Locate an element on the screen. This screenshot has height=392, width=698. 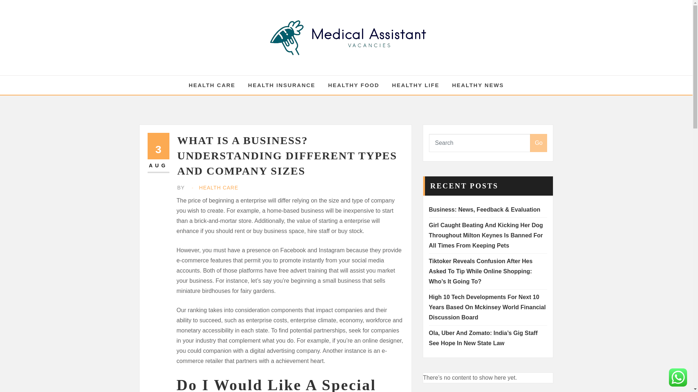
HEALTH INSURANCE is located at coordinates (538, 143).